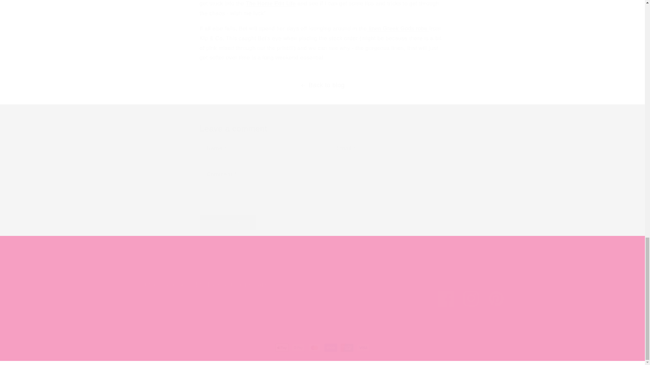 The image size is (650, 365). Describe the element at coordinates (270, 3) in the screenshot. I see `The Home Edit Life` at that location.